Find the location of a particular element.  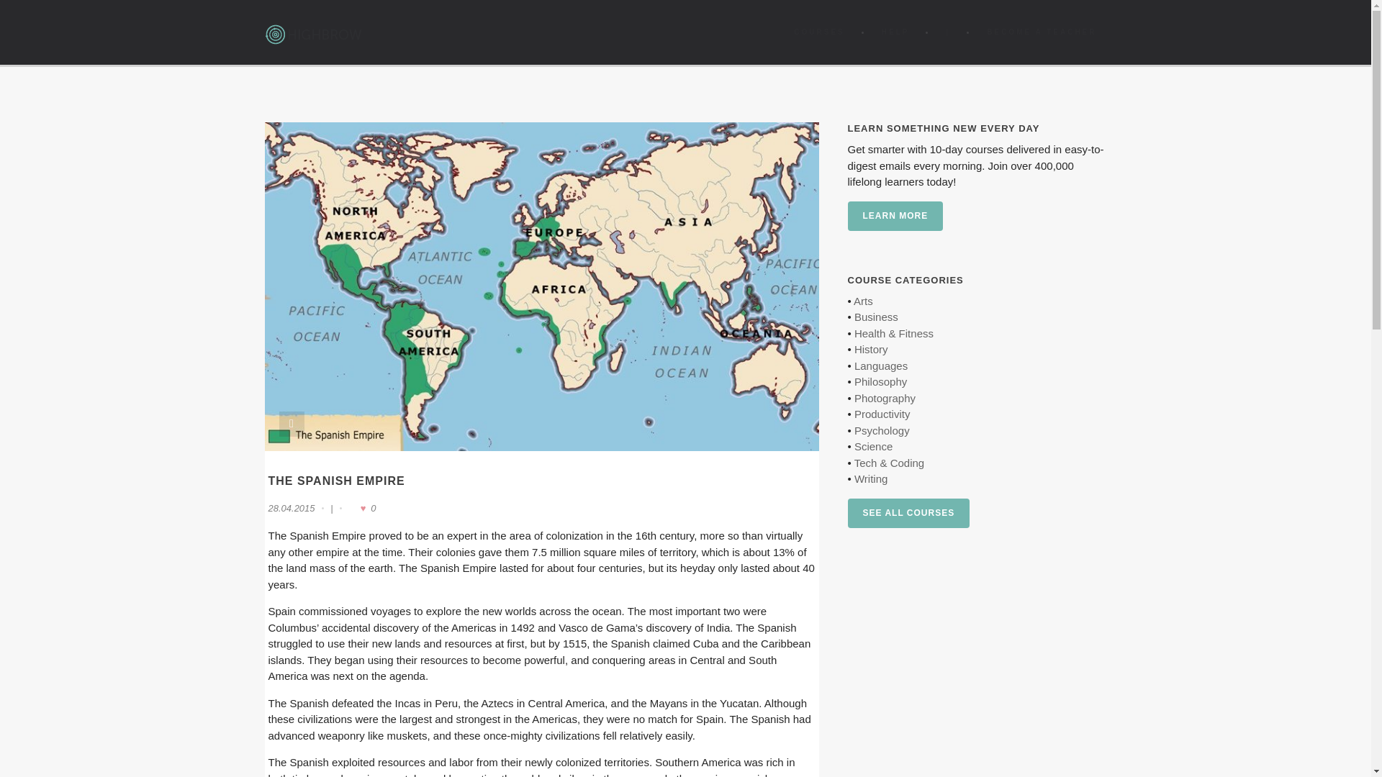

Productivity is located at coordinates (882, 414).